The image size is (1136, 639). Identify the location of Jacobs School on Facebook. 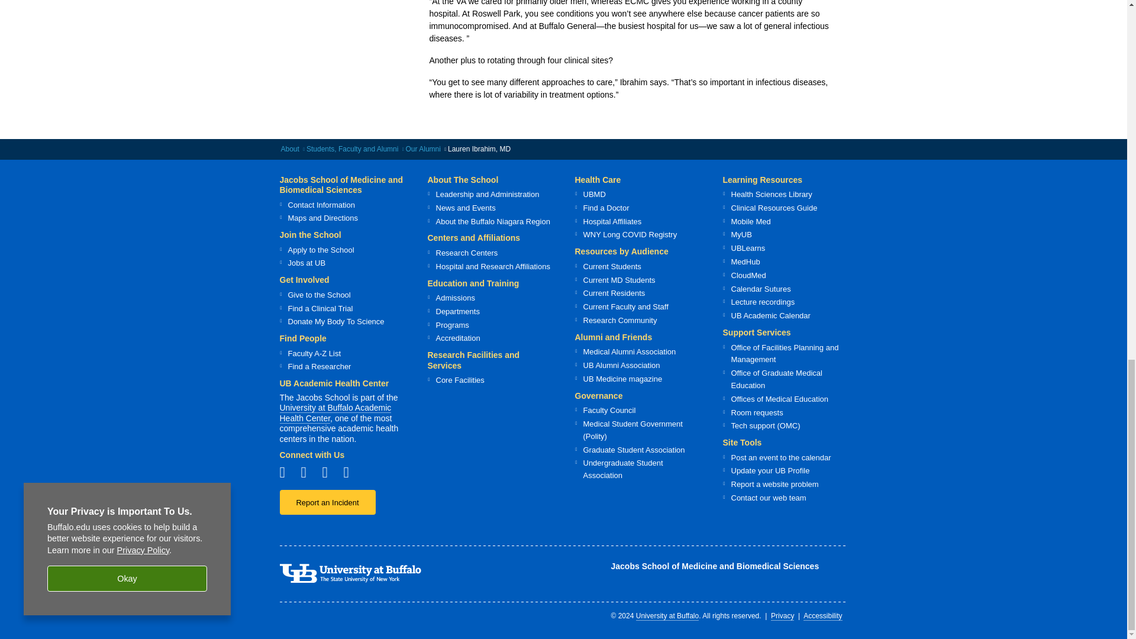
(286, 472).